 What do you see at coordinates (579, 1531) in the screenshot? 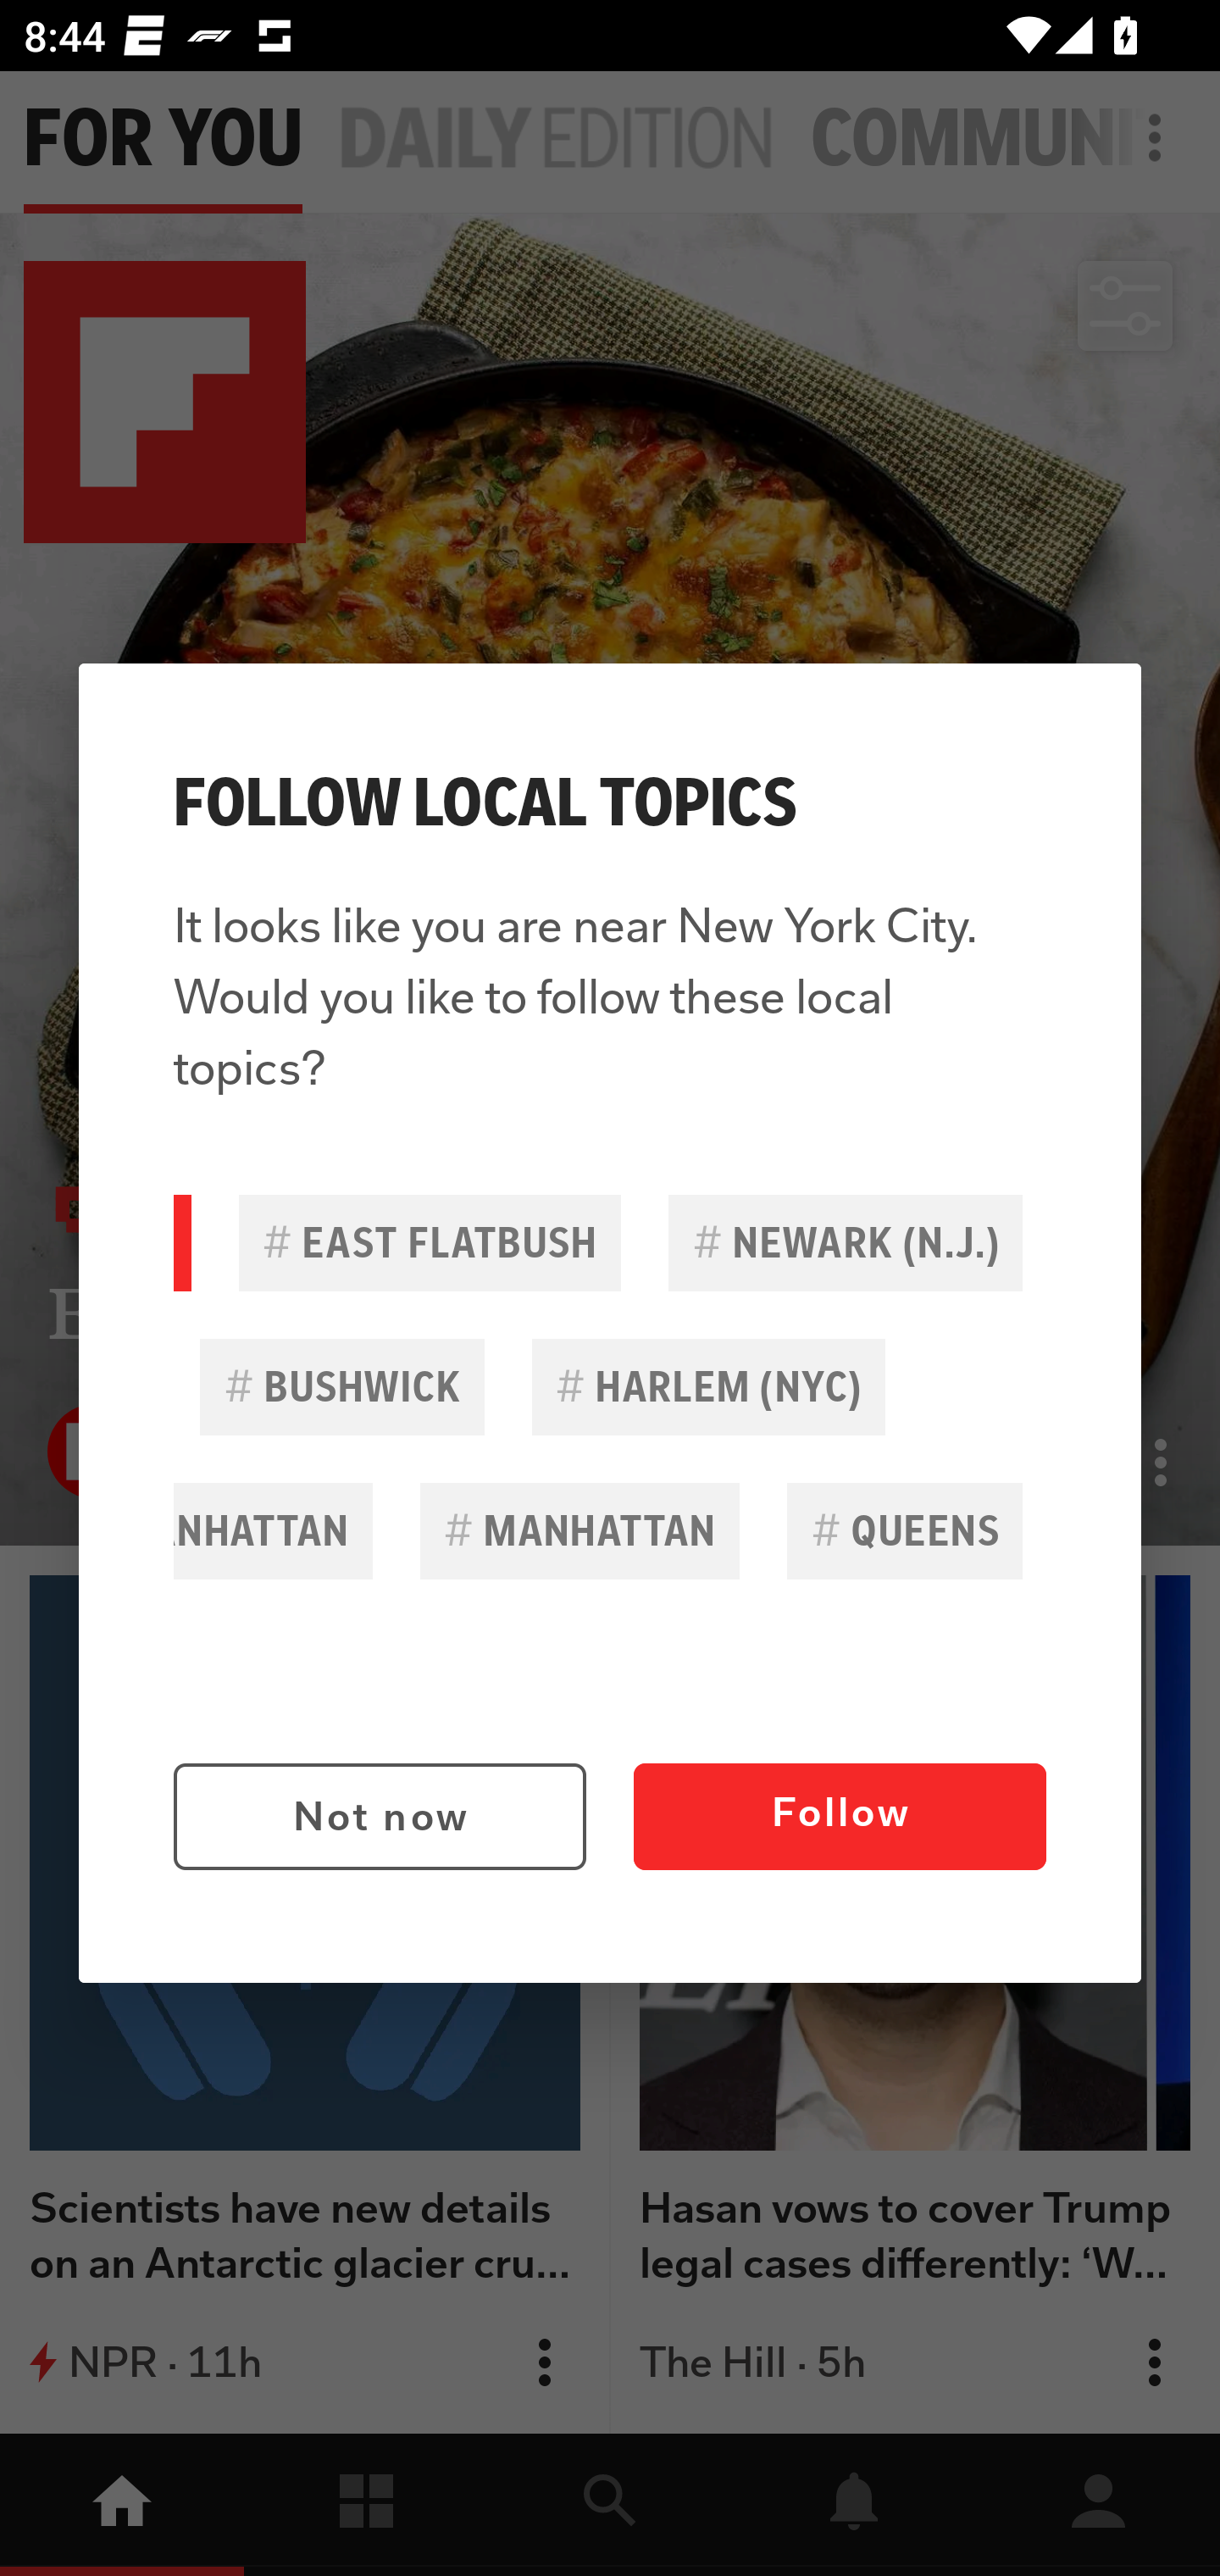
I see `# MANHATTAN` at bounding box center [579, 1531].